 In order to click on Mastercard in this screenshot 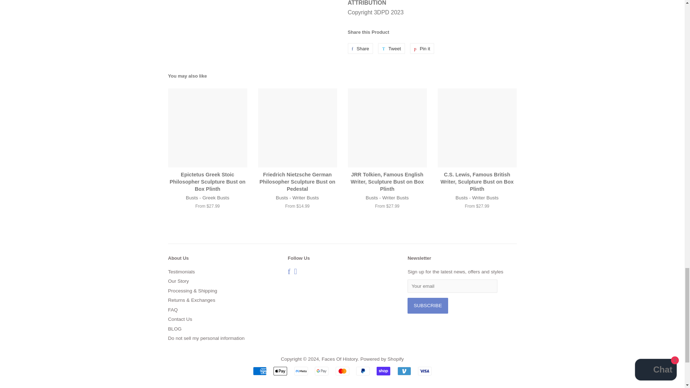, I will do `click(342, 371)`.